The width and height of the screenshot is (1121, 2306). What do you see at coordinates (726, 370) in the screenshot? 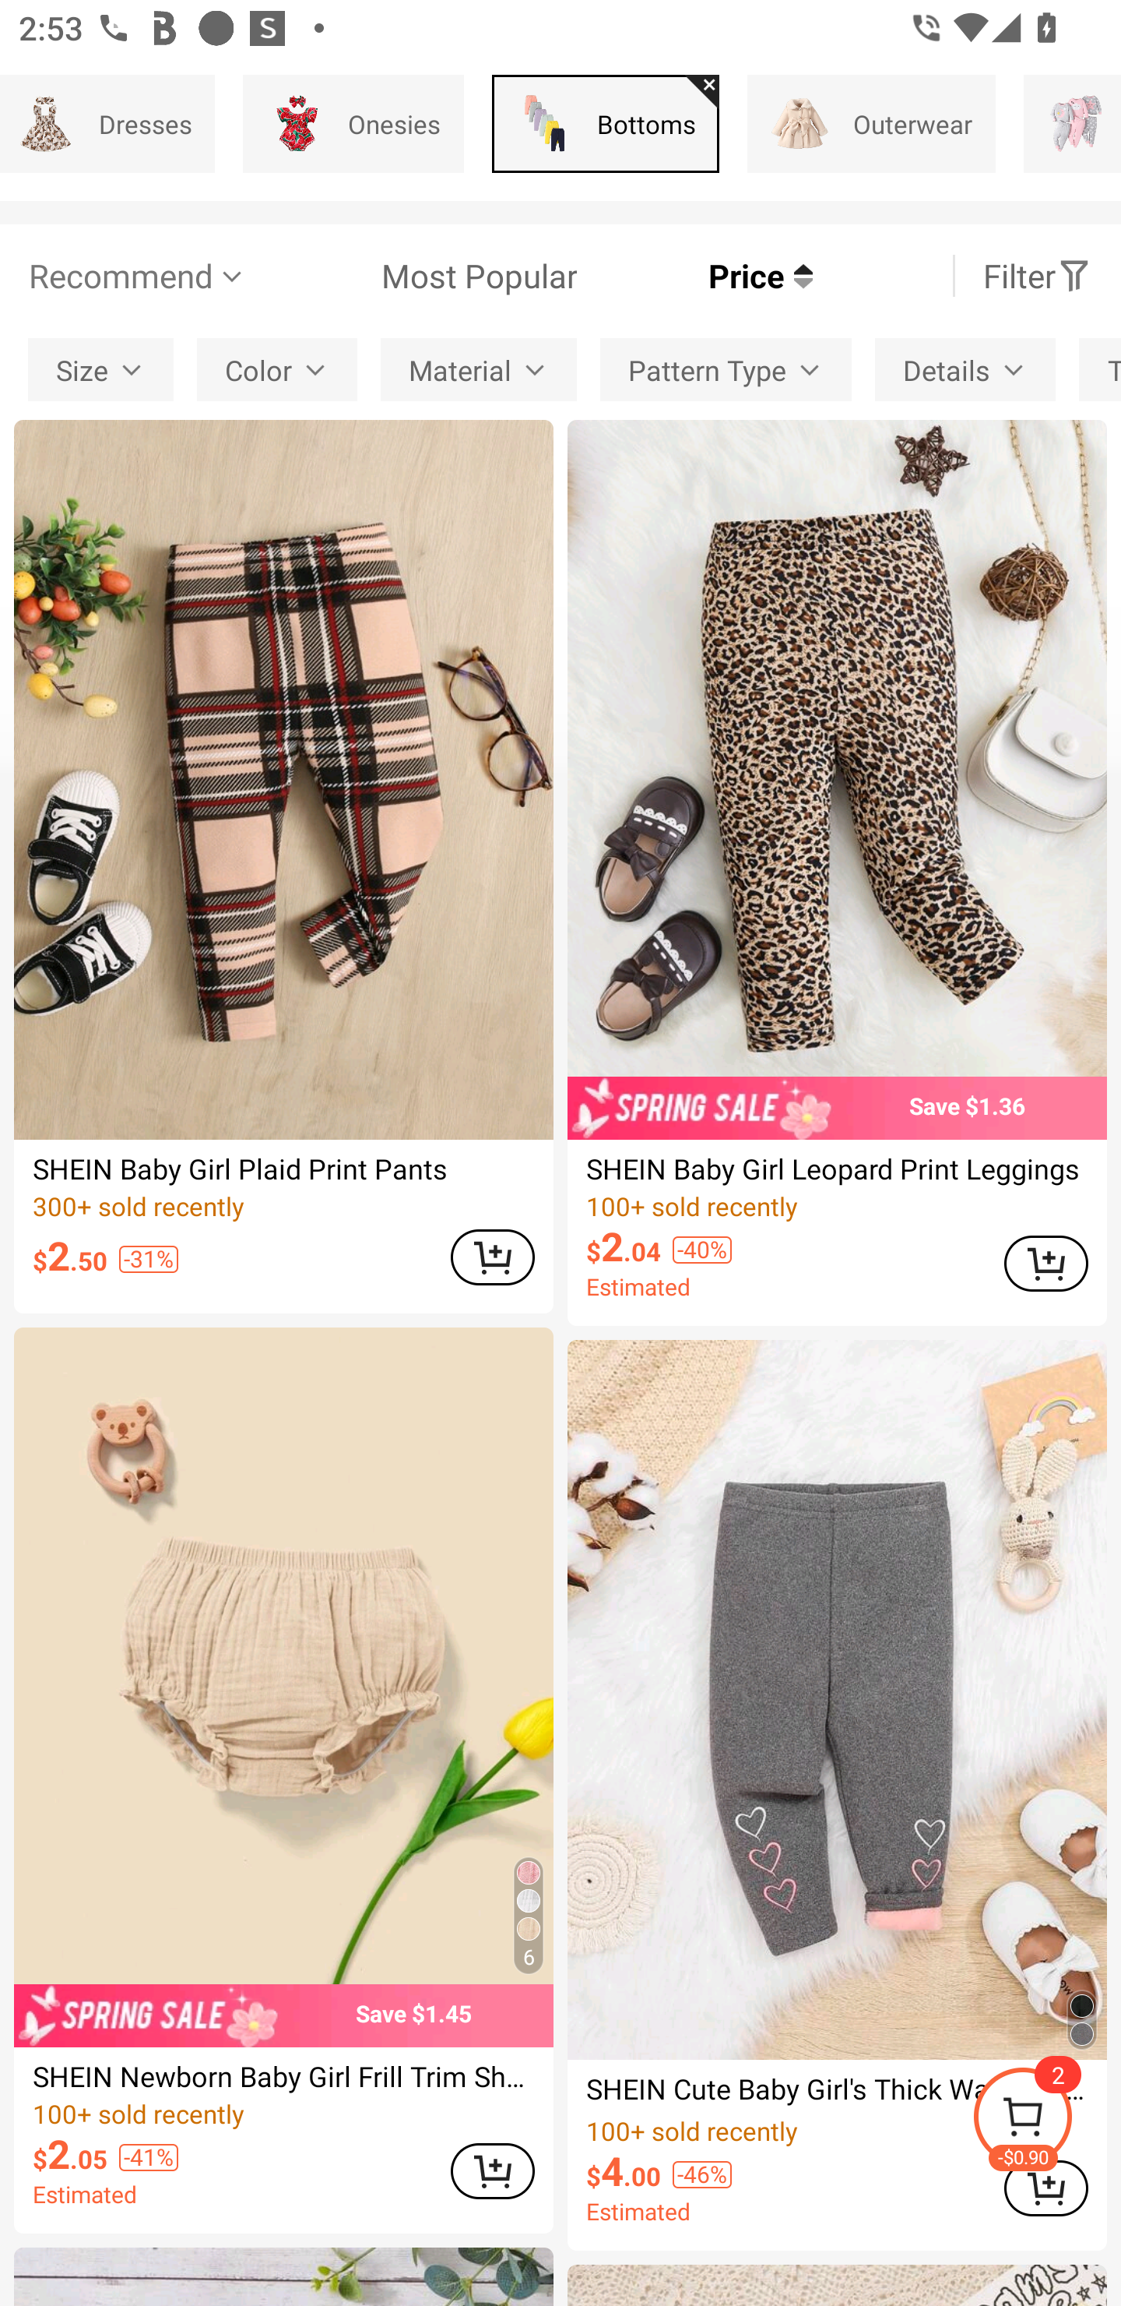
I see `Pattern Type` at bounding box center [726, 370].